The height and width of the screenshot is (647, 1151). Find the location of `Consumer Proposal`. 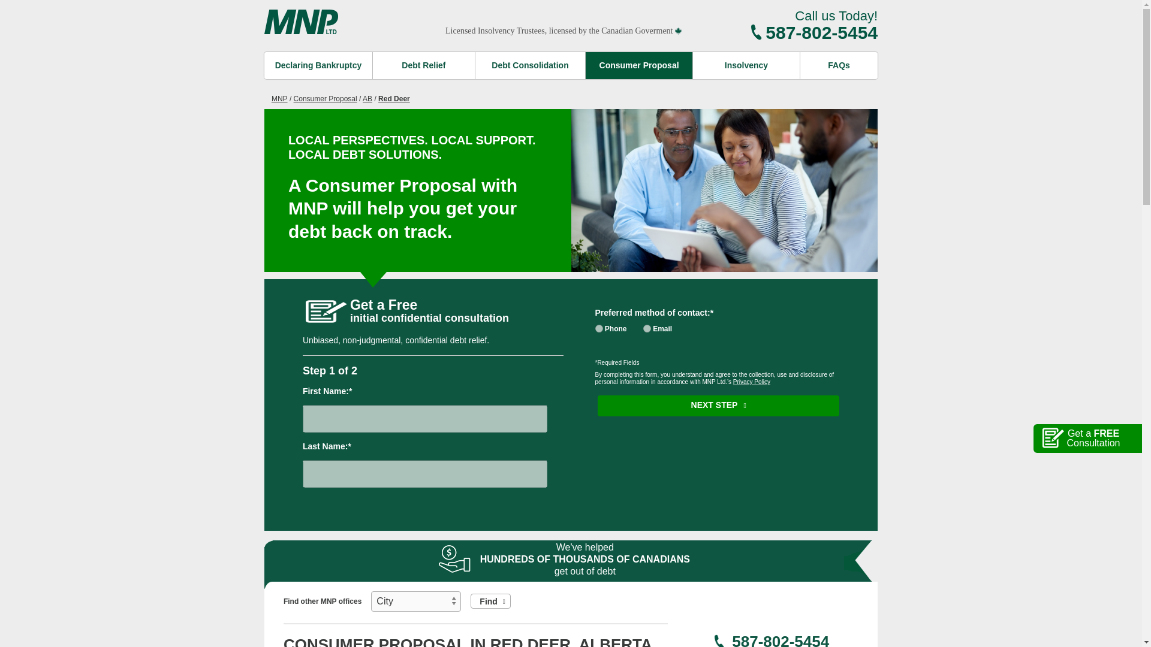

Consumer Proposal is located at coordinates (639, 65).